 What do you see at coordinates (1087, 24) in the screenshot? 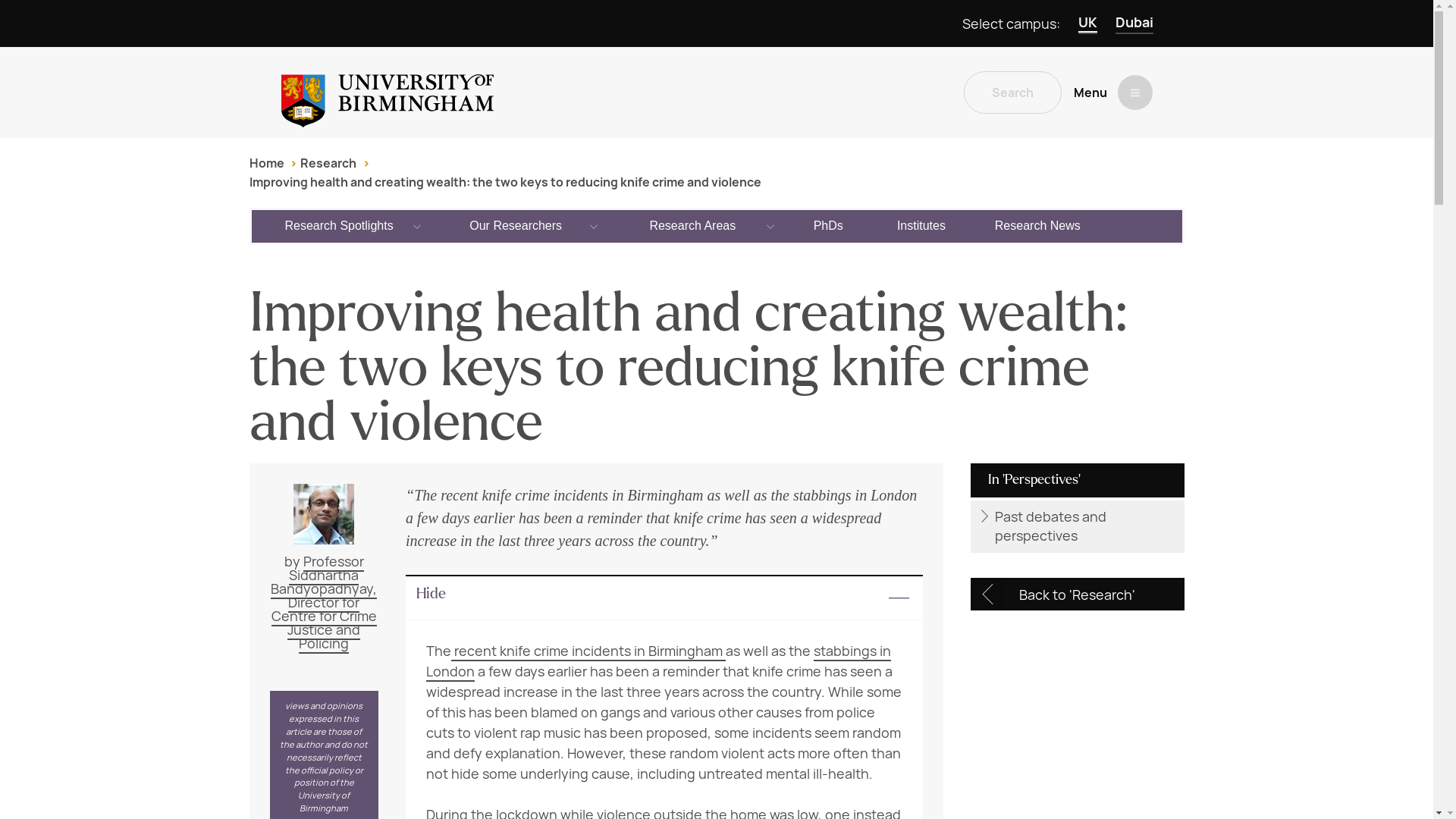
I see `UK` at bounding box center [1087, 24].